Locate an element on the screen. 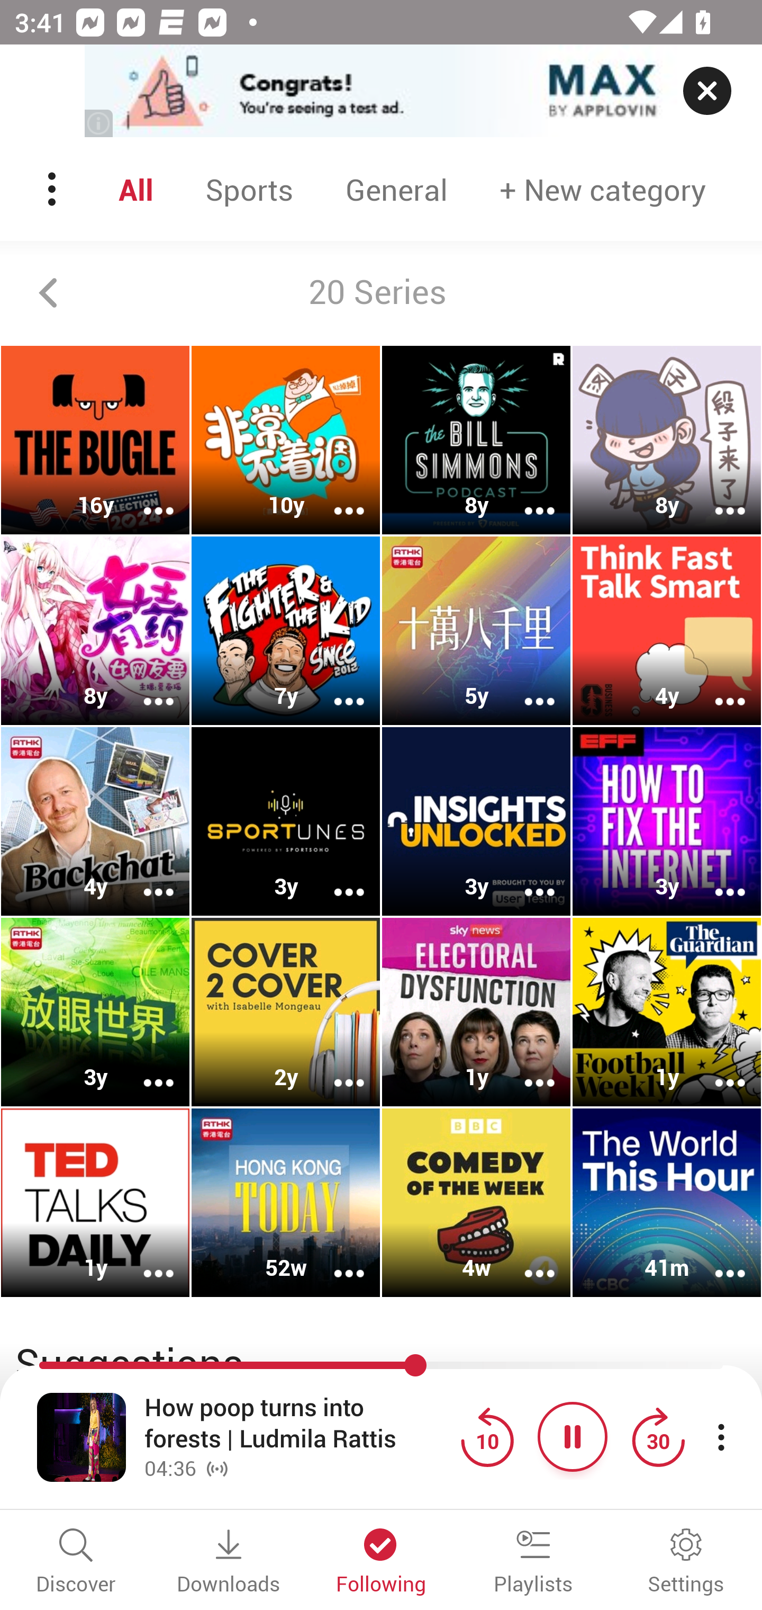 Image resolution: width=762 pixels, height=1610 pixels. Pause button is located at coordinates (573, 1436).